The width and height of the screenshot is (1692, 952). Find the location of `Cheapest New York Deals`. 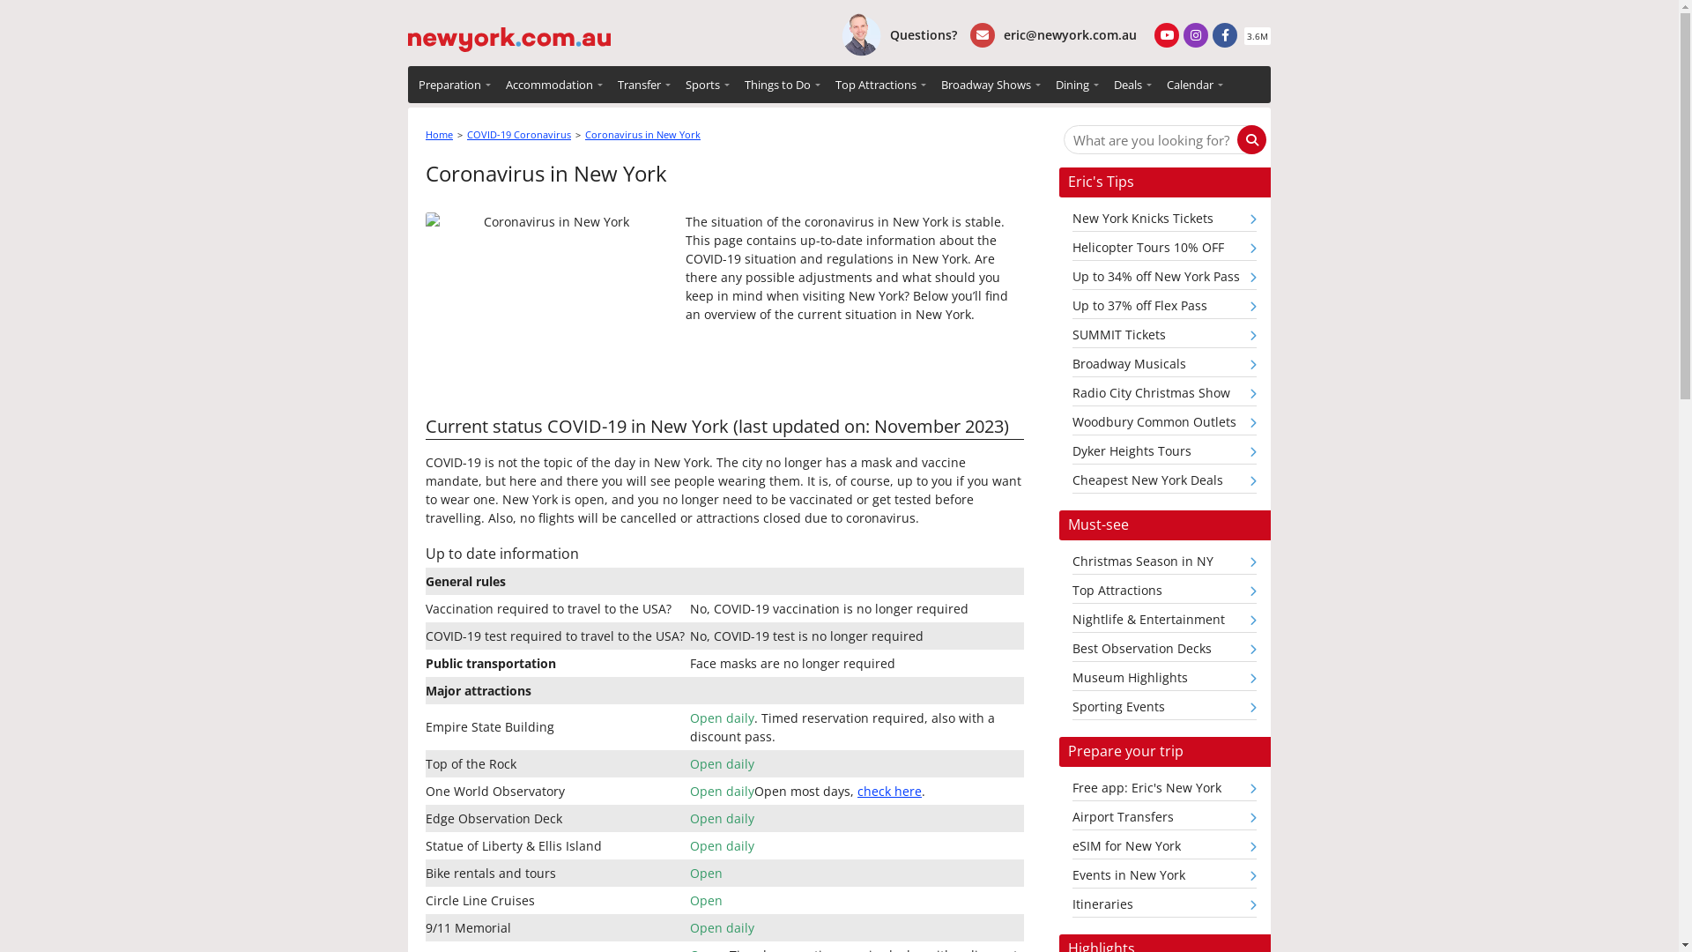

Cheapest New York Deals is located at coordinates (1165, 483).